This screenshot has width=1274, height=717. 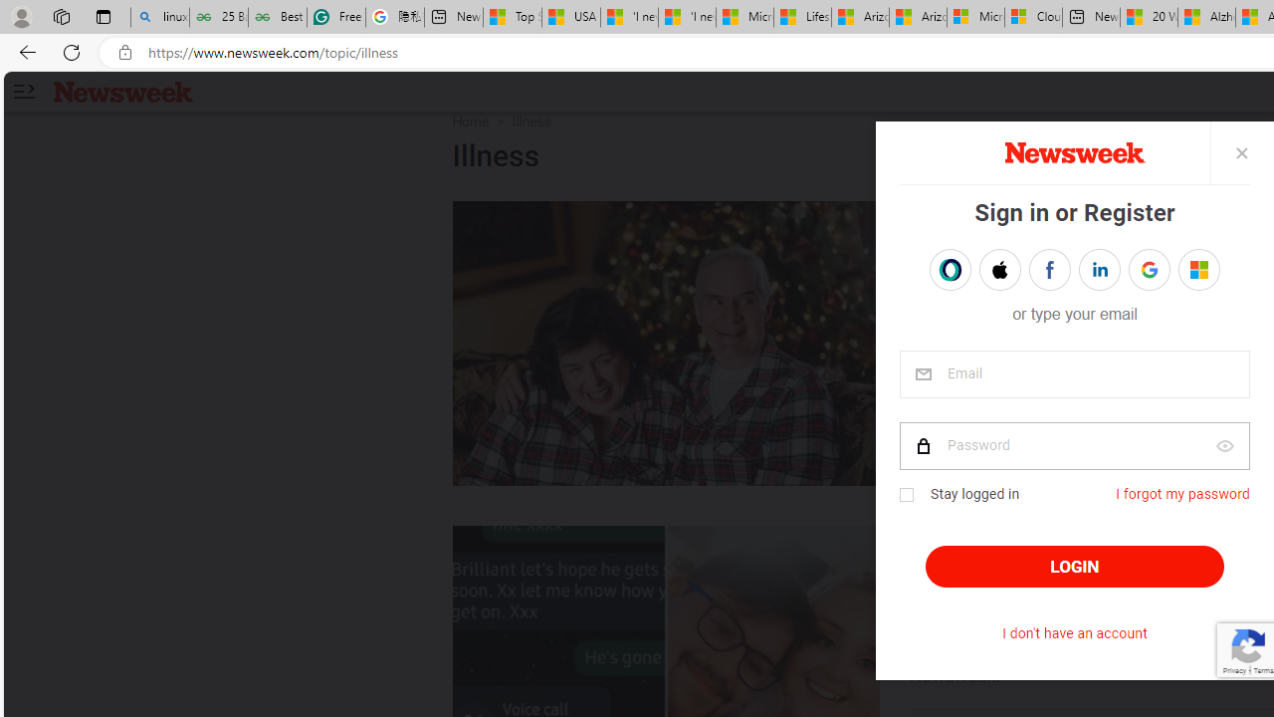 I want to click on email, so click(x=1073, y=374).